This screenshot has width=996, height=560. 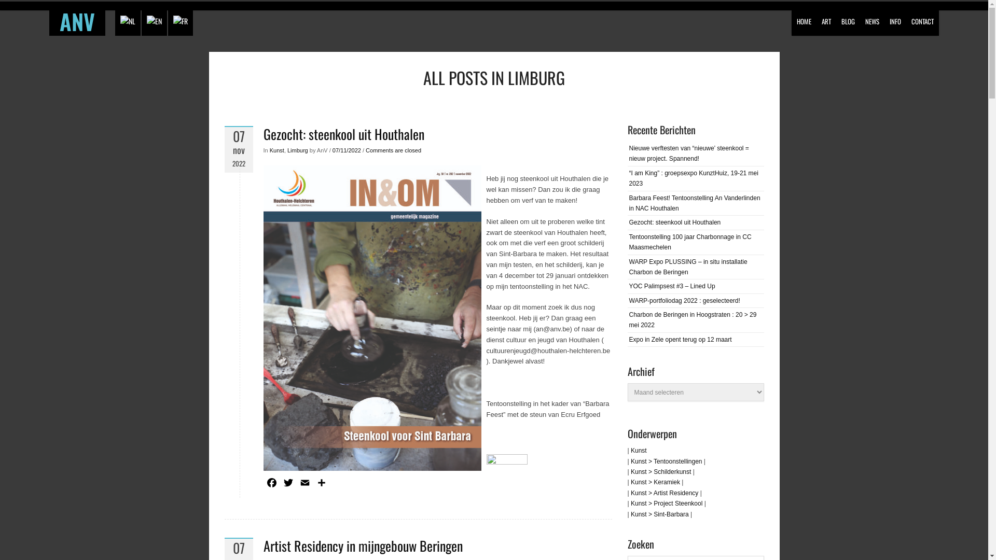 I want to click on Kunst > Sint-Barbara, so click(x=660, y=514).